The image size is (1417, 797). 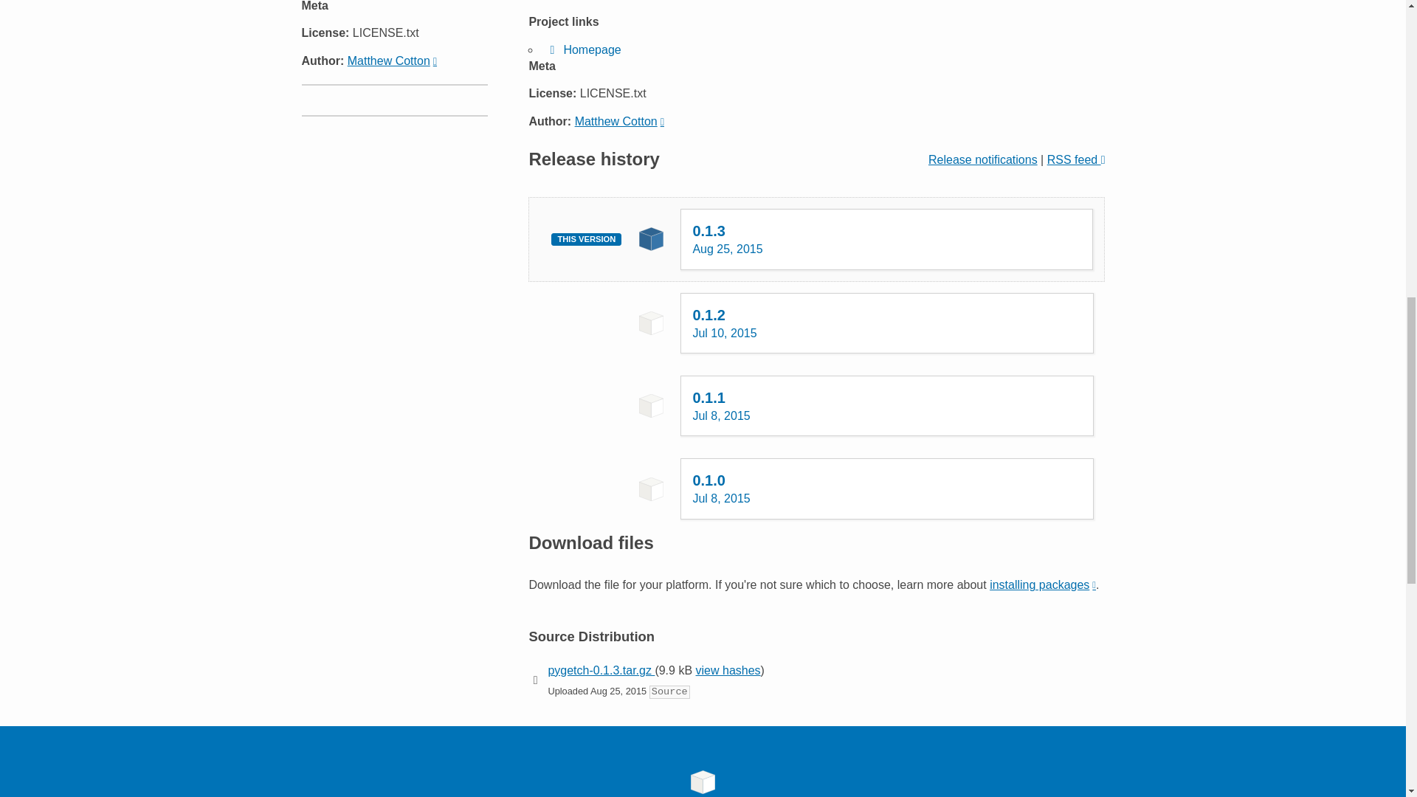 What do you see at coordinates (582, 49) in the screenshot?
I see `Homepage` at bounding box center [582, 49].